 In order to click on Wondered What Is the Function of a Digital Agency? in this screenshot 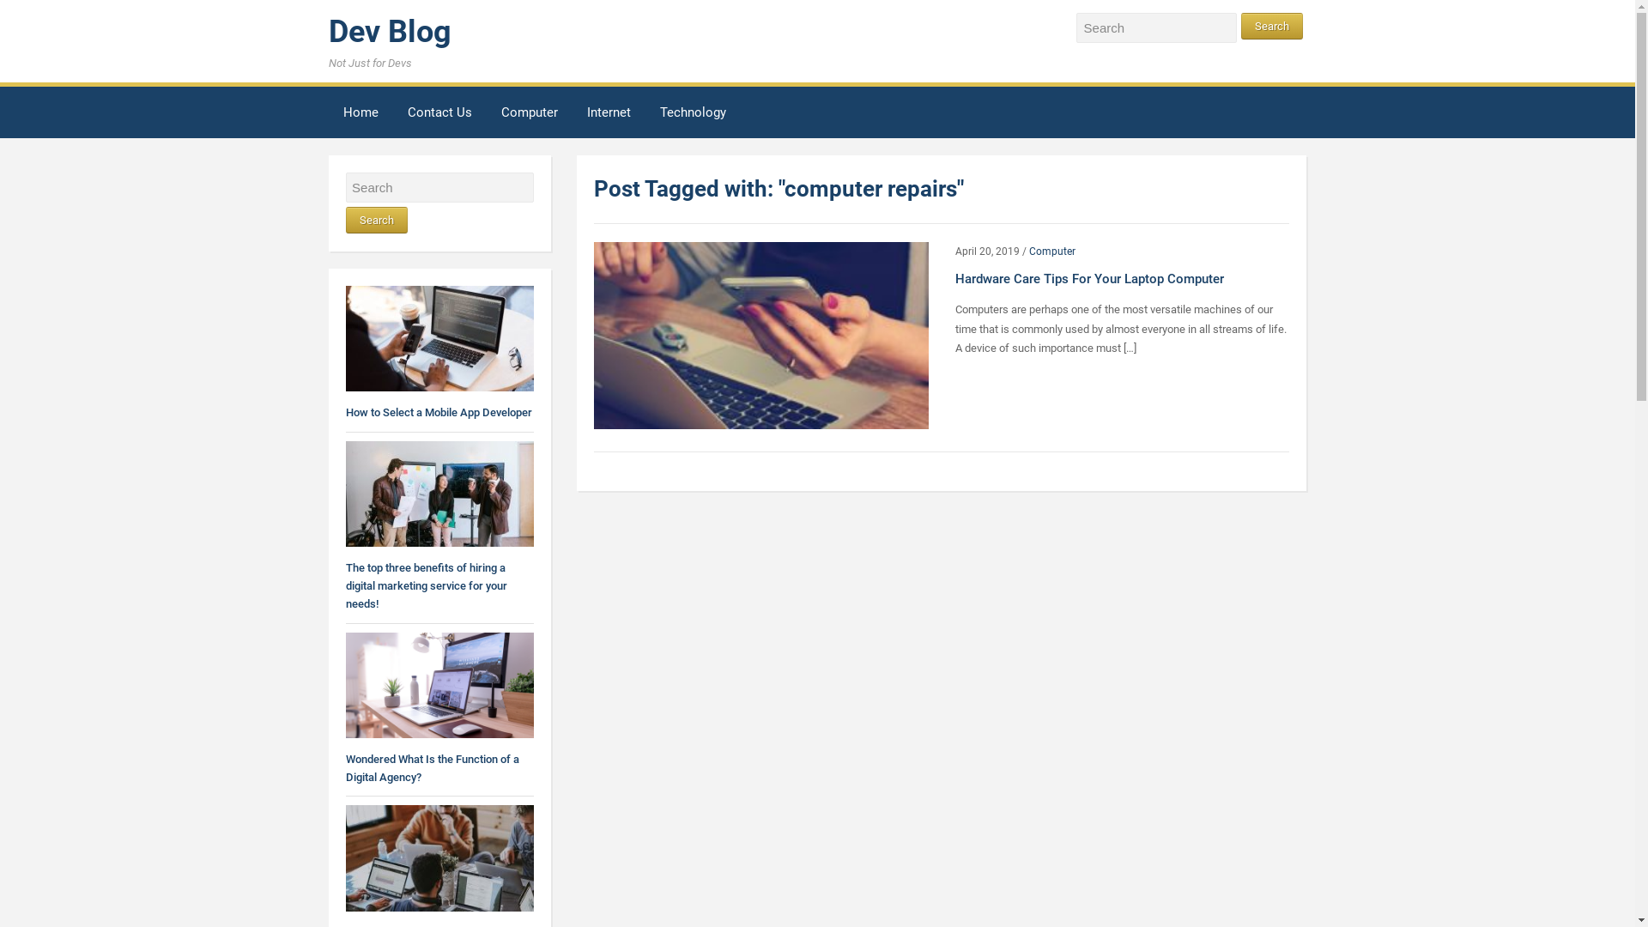, I will do `click(439, 685)`.